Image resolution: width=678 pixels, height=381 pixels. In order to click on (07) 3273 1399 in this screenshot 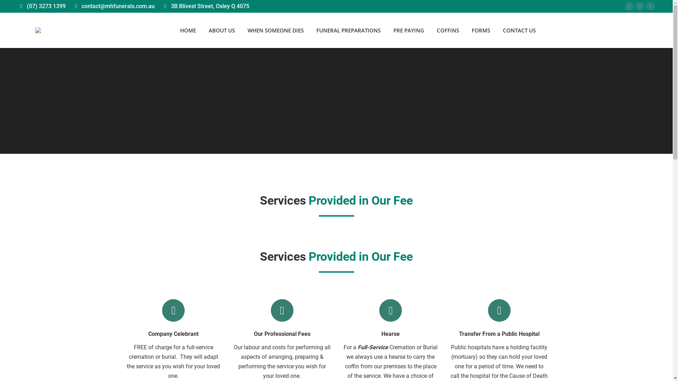, I will do `click(46, 6)`.